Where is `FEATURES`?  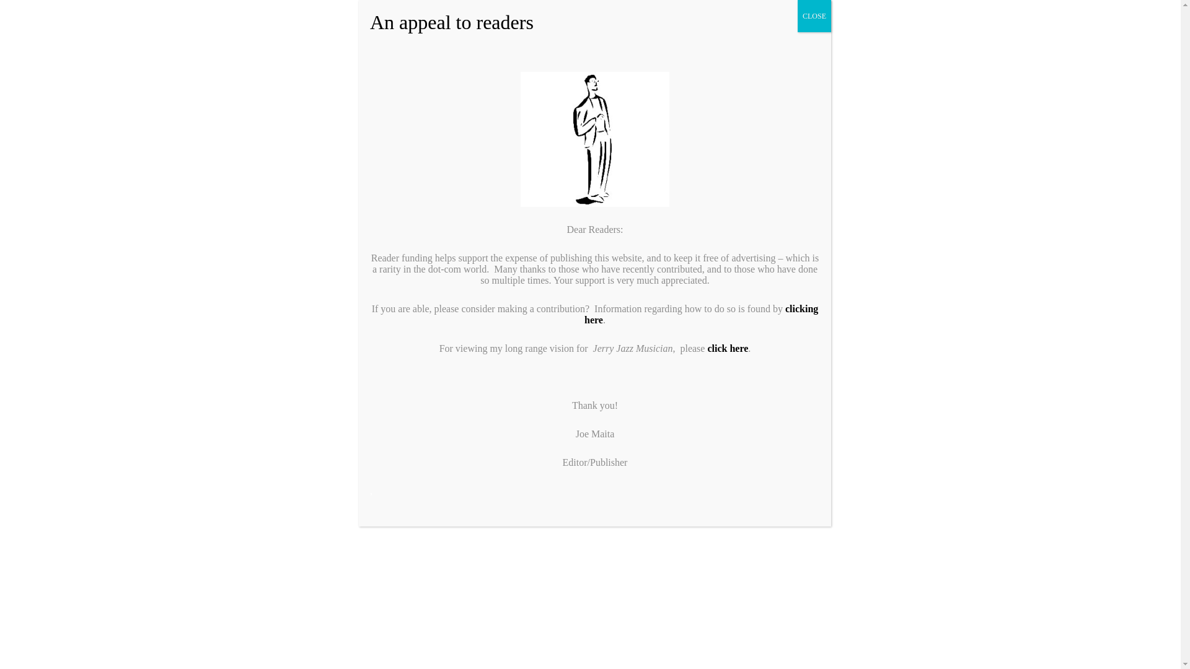 FEATURES is located at coordinates (340, 188).